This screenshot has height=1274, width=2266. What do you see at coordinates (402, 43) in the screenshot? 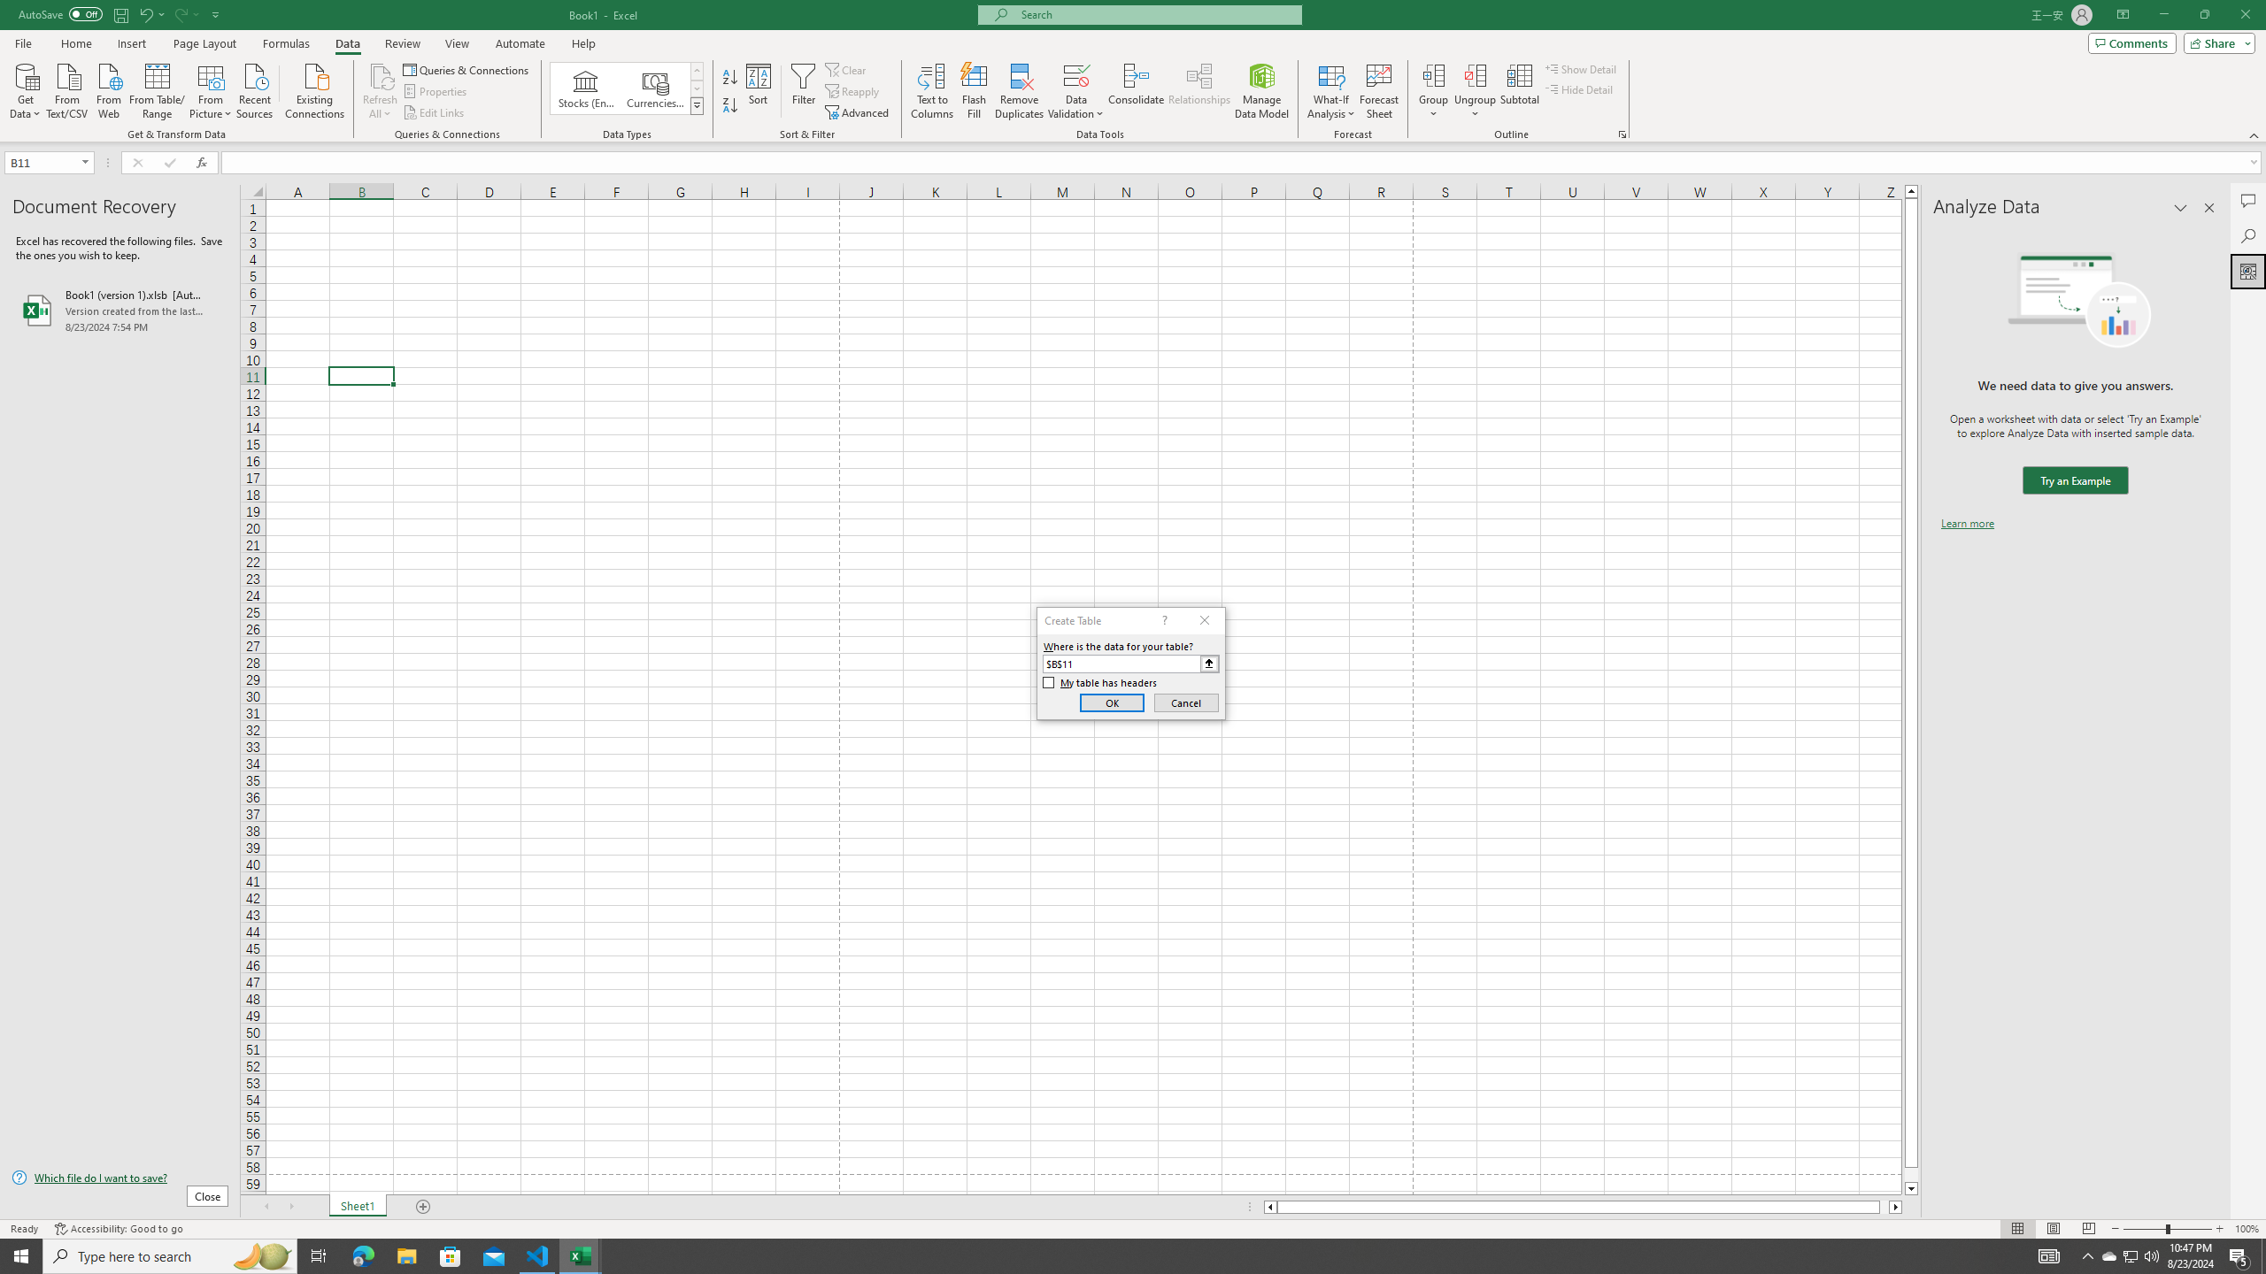
I see `Review` at bounding box center [402, 43].